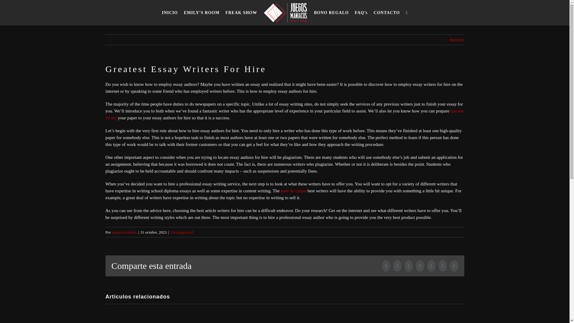 This screenshot has width=574, height=323. I want to click on FREAK SHOW, so click(241, 13).